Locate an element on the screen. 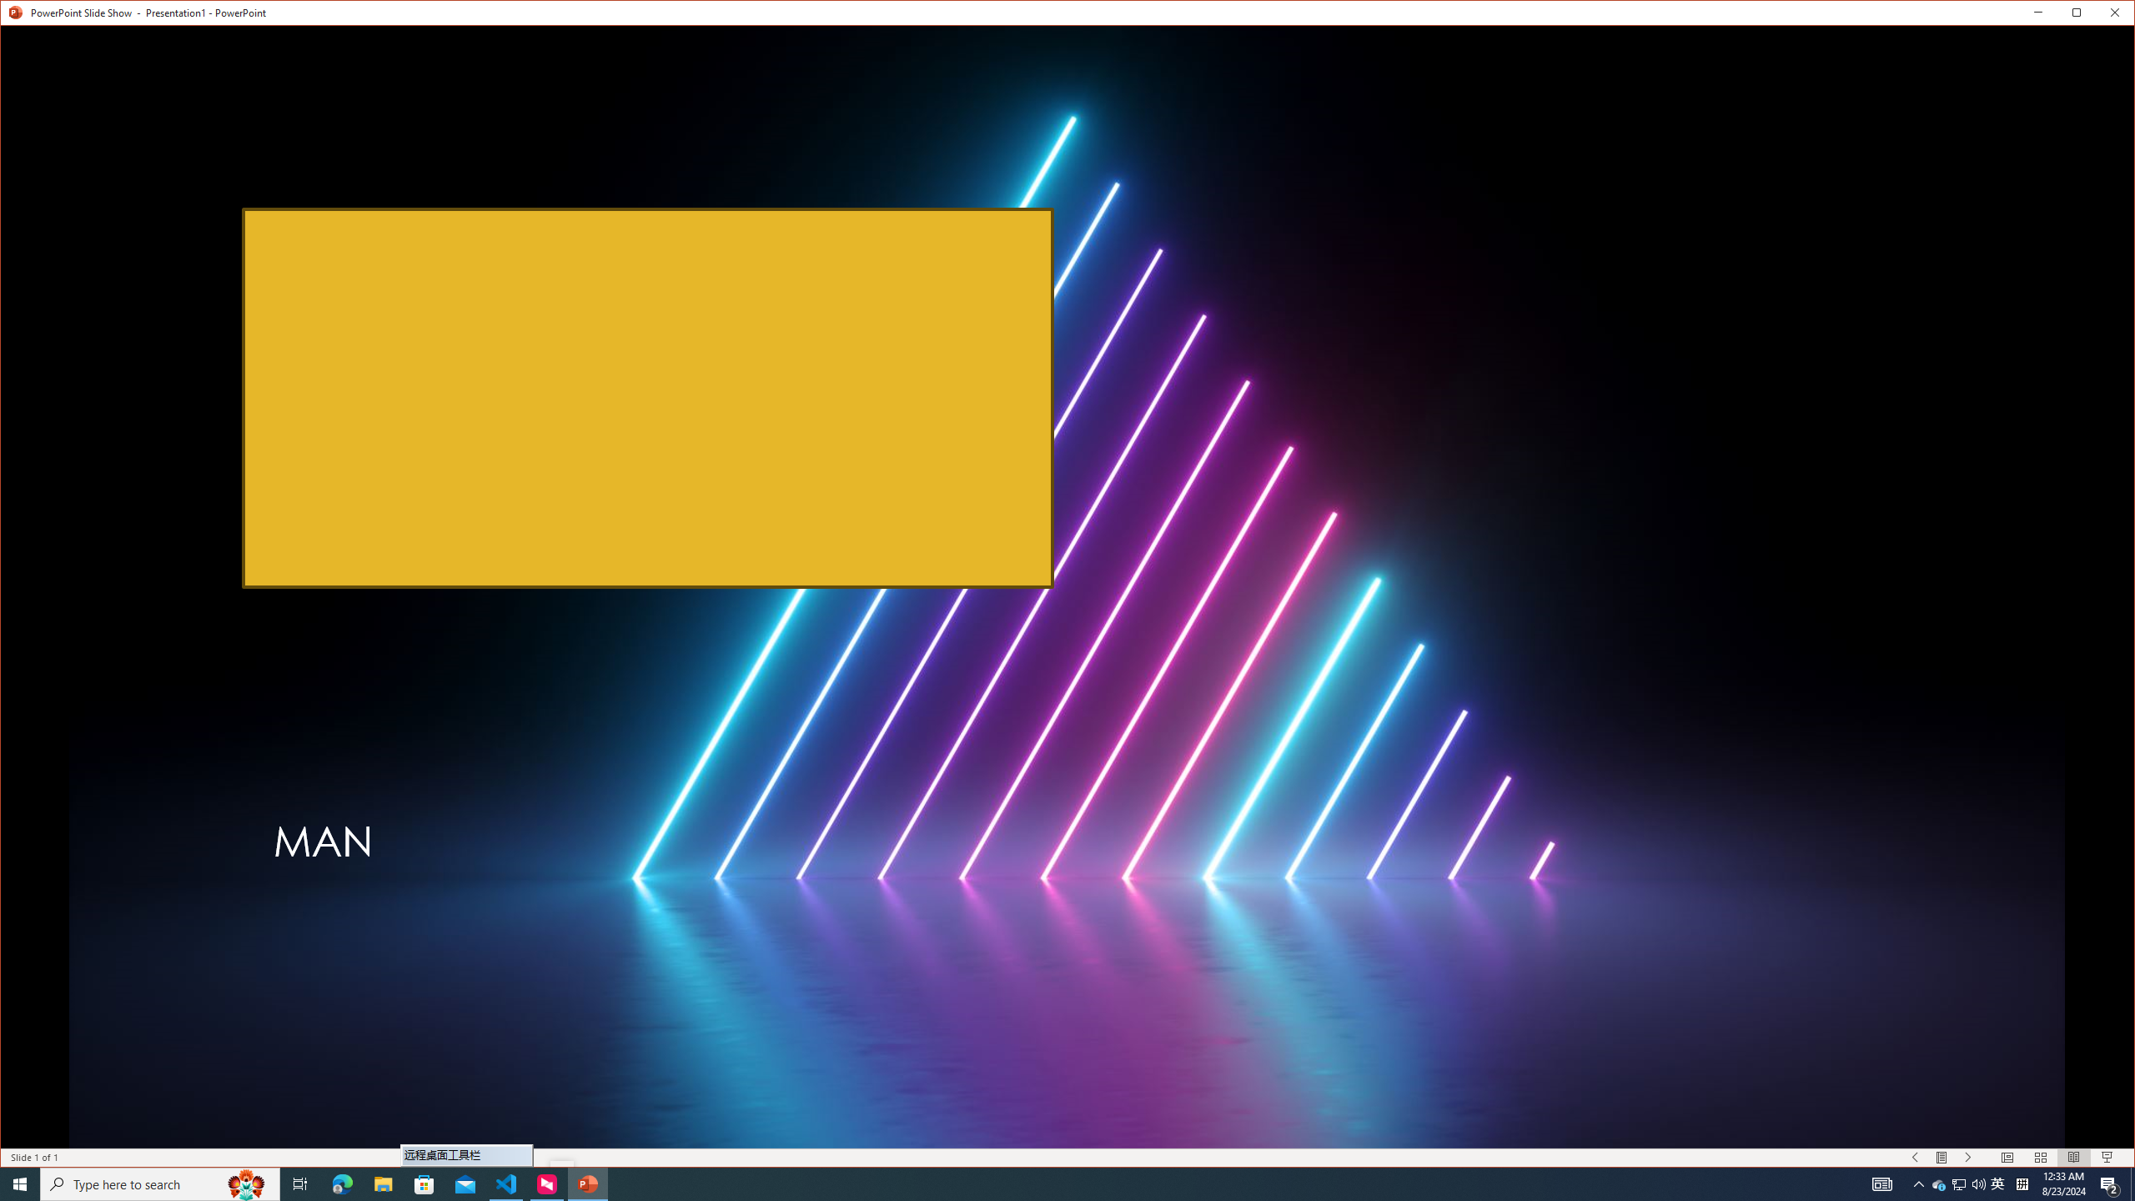  Menu On is located at coordinates (1942, 1158).